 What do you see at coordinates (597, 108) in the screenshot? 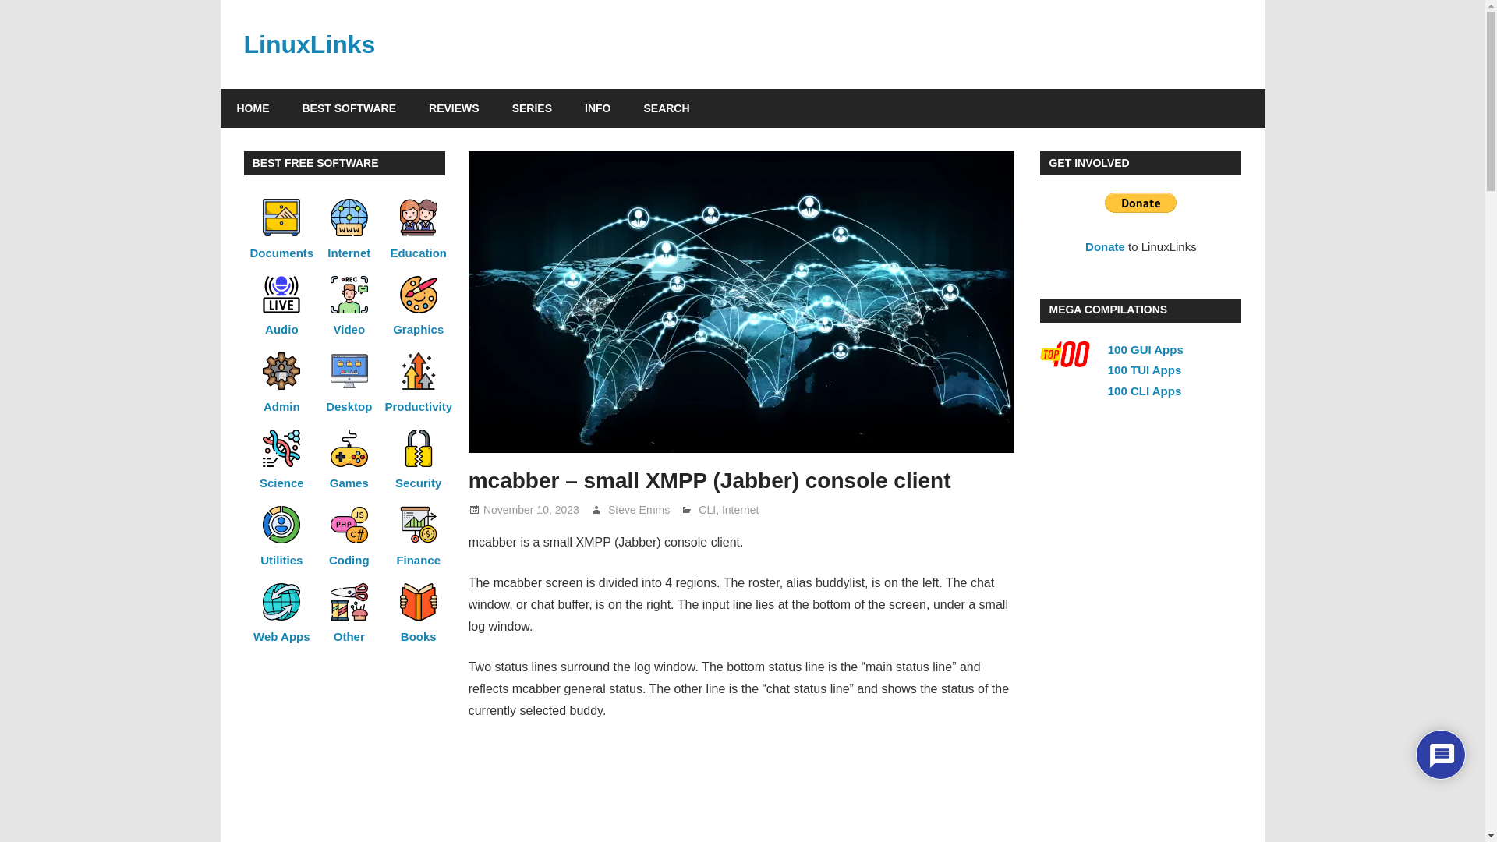
I see `INFO` at bounding box center [597, 108].